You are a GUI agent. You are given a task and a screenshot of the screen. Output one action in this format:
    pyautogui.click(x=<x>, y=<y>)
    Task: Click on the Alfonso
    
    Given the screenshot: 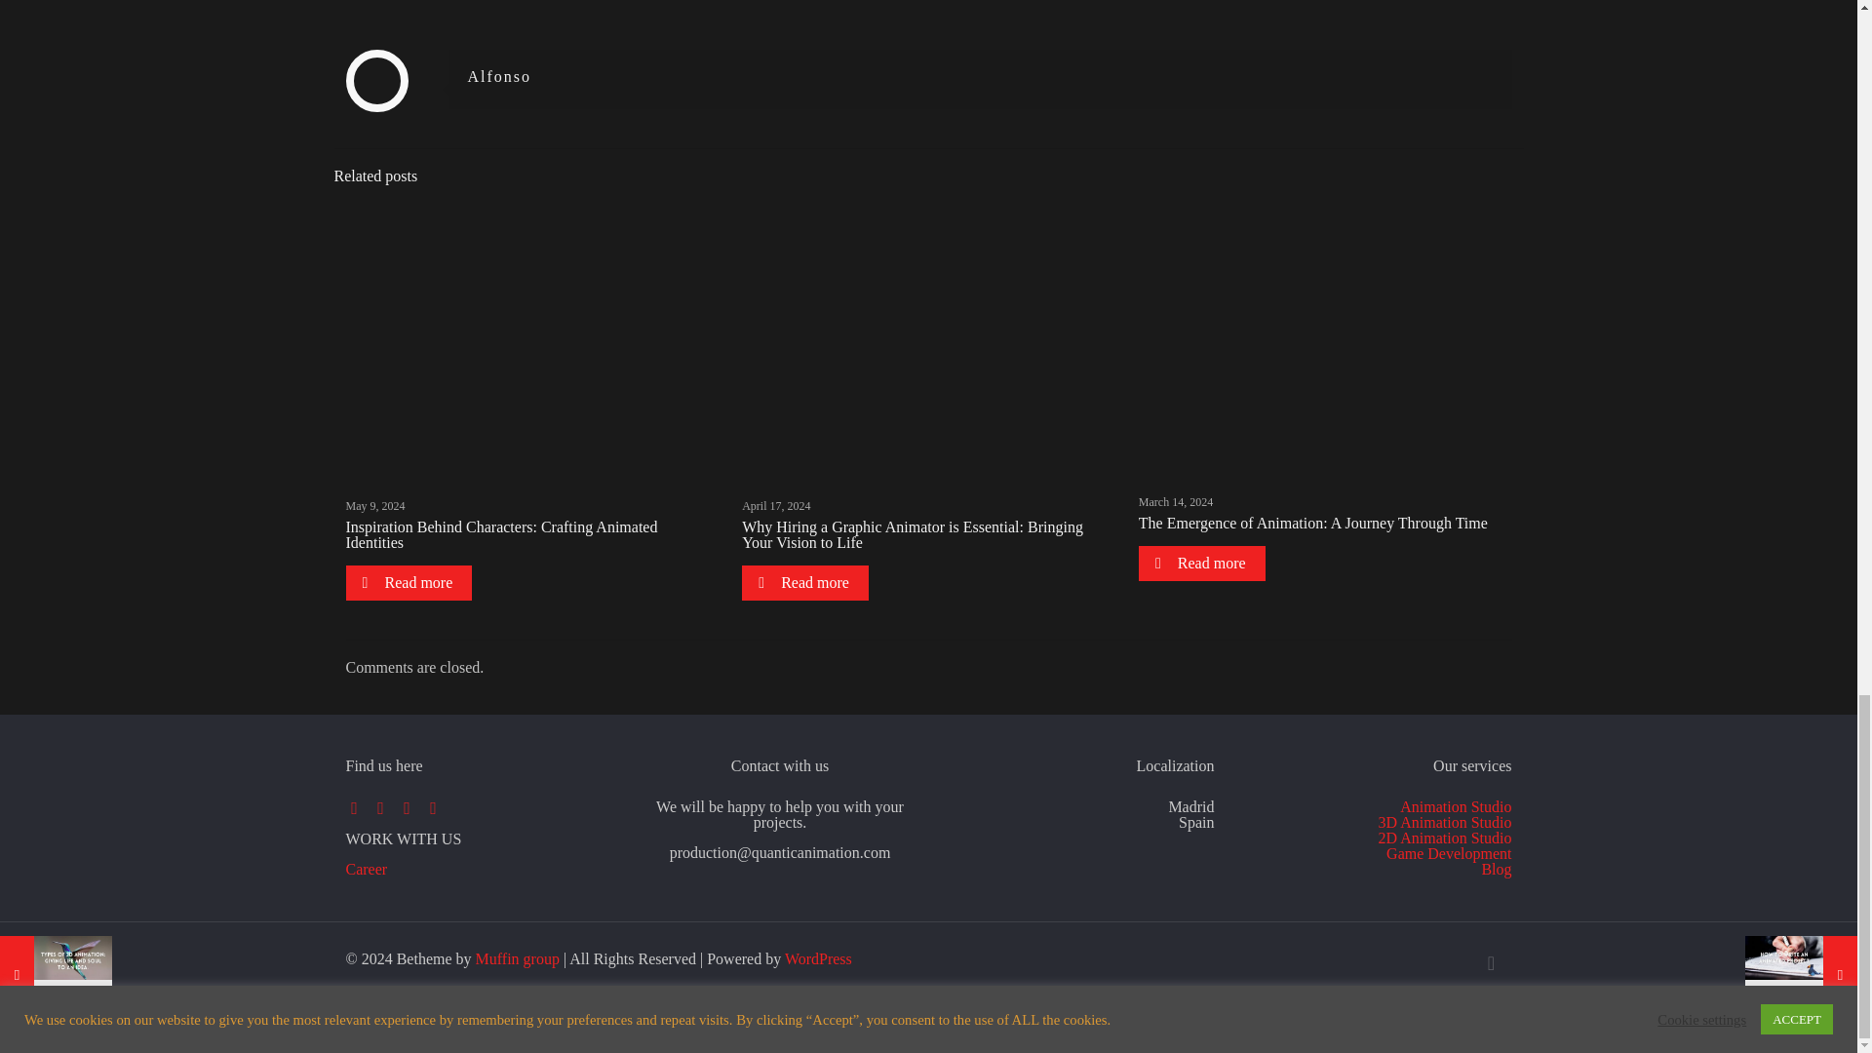 What is the action you would take?
    pyautogui.click(x=499, y=76)
    